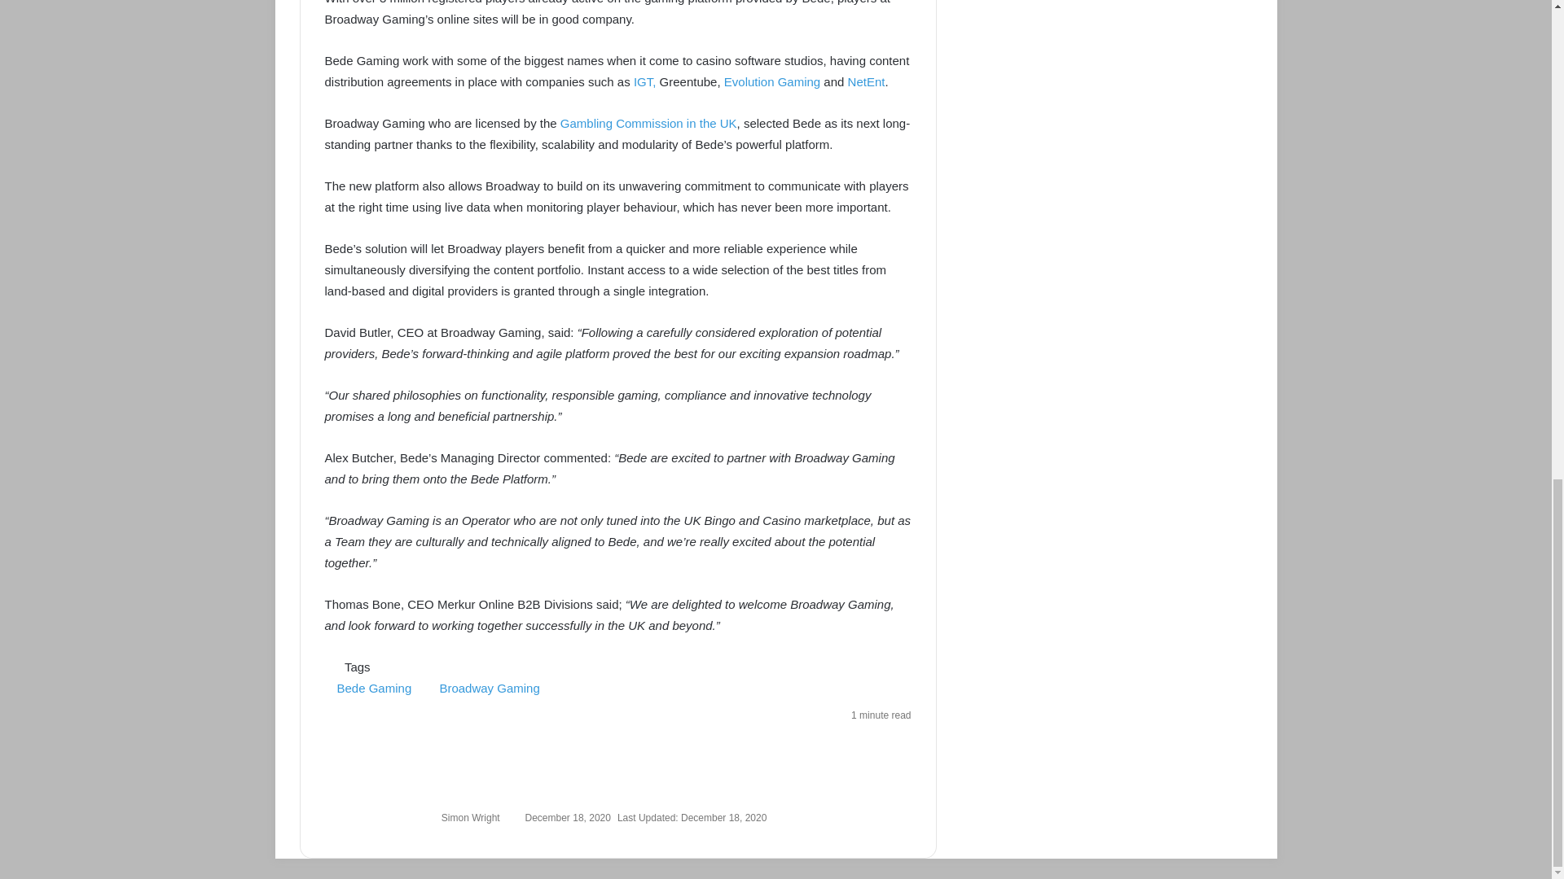 This screenshot has width=1564, height=879. I want to click on Simon Wright, so click(471, 817).